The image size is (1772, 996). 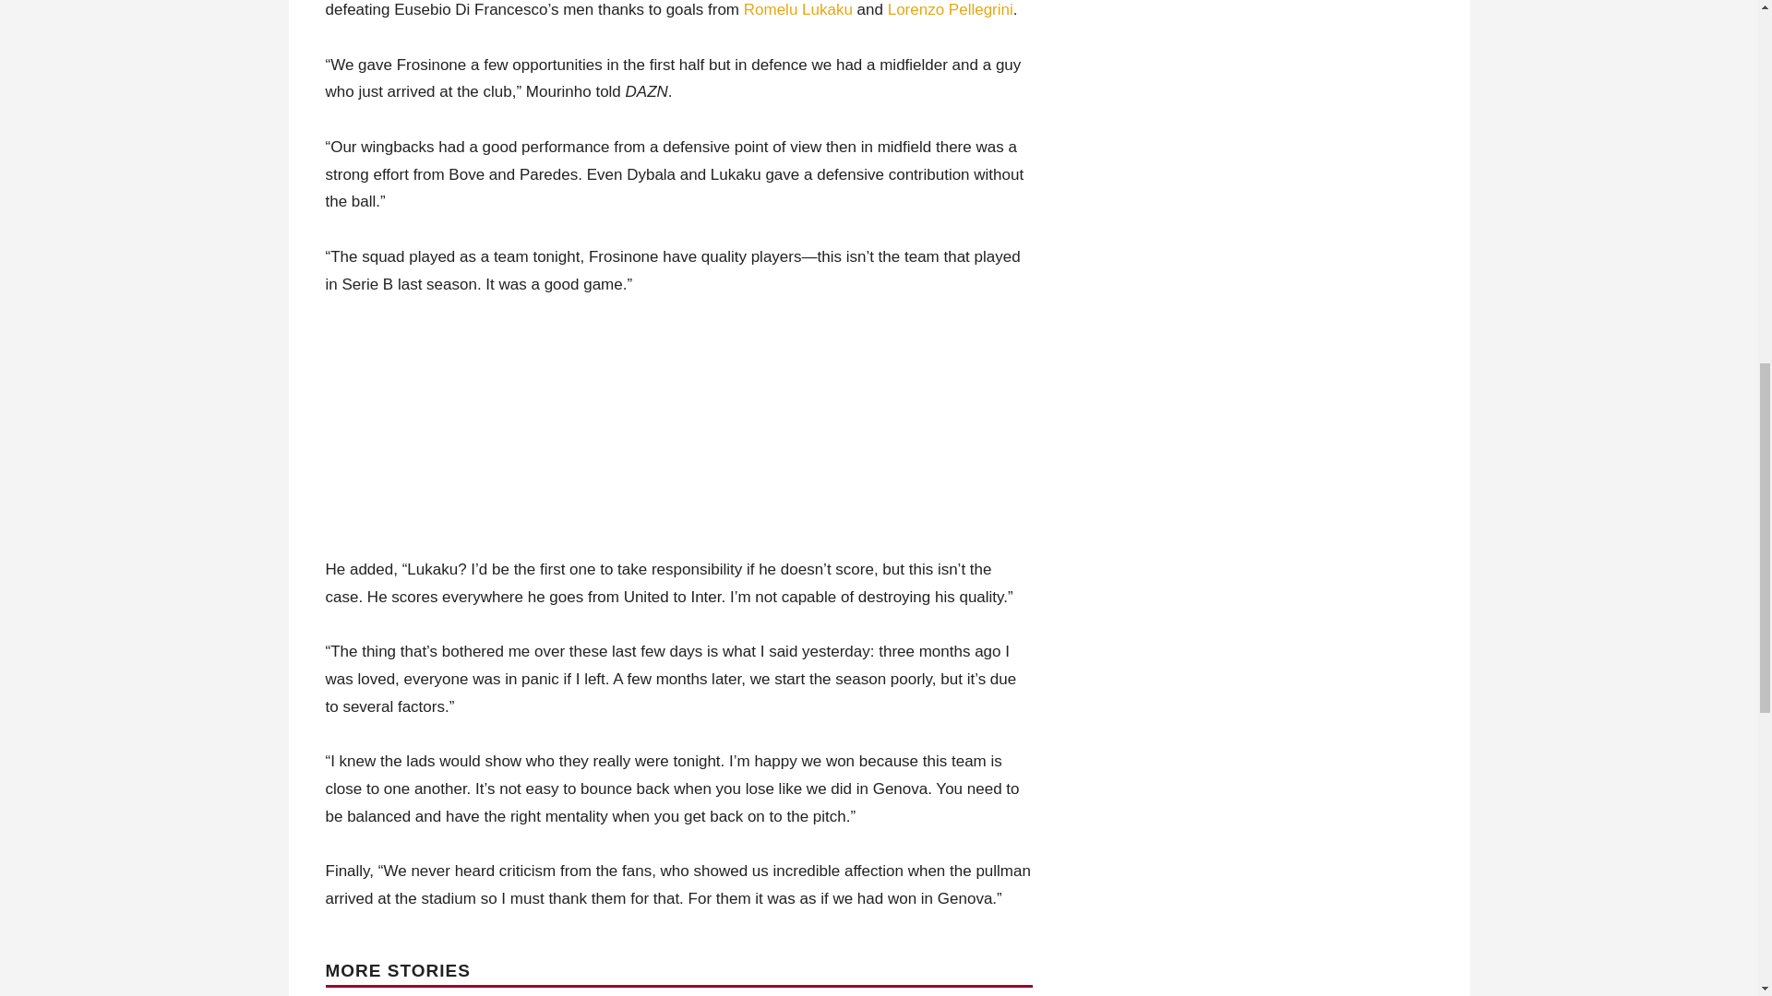 I want to click on Lorenzo Pellegrini, so click(x=951, y=9).